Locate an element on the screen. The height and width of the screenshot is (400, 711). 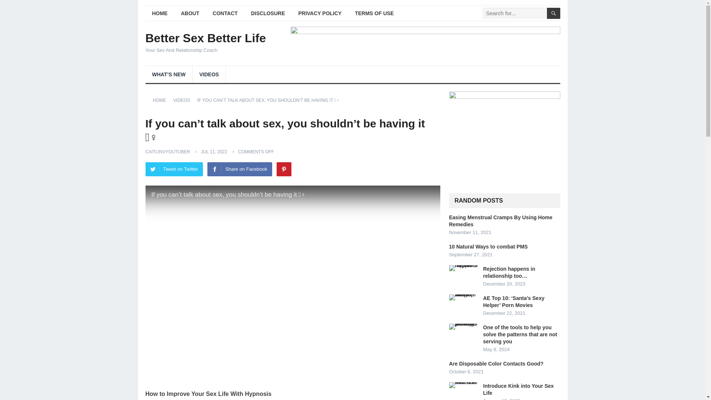
DISCLOSURE is located at coordinates (268, 13).